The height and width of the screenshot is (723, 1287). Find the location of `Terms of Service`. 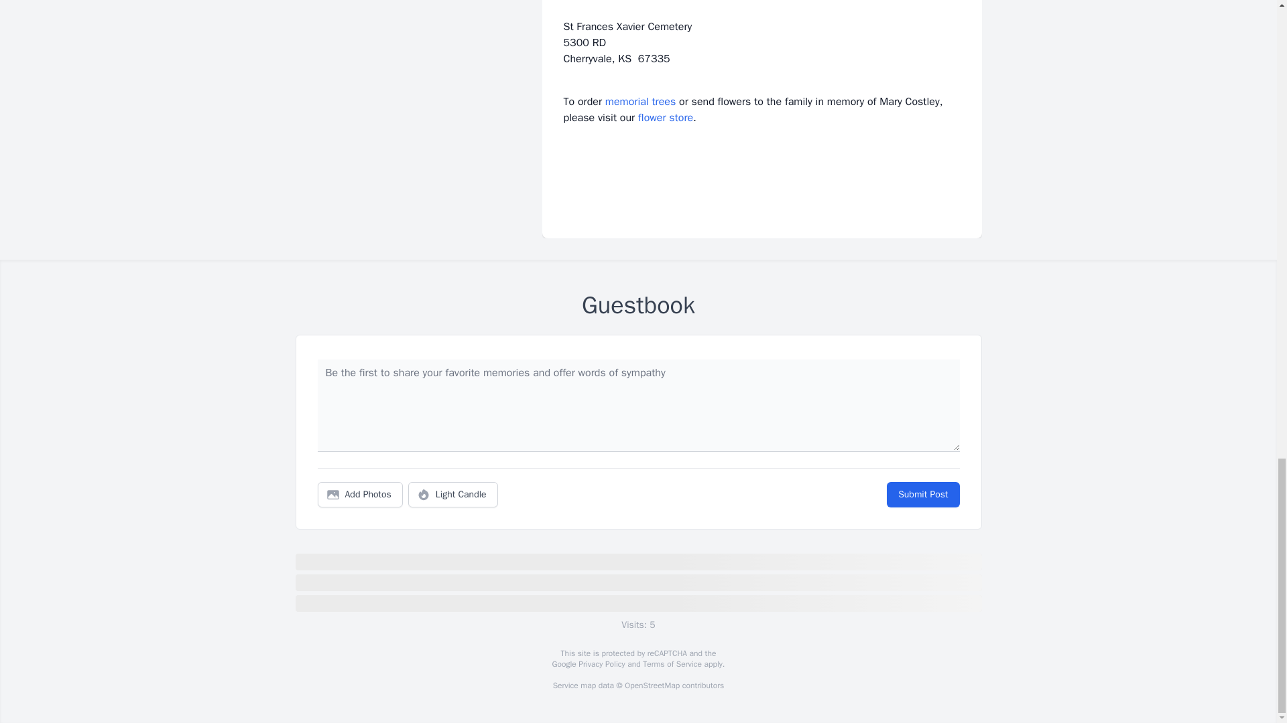

Terms of Service is located at coordinates (672, 664).